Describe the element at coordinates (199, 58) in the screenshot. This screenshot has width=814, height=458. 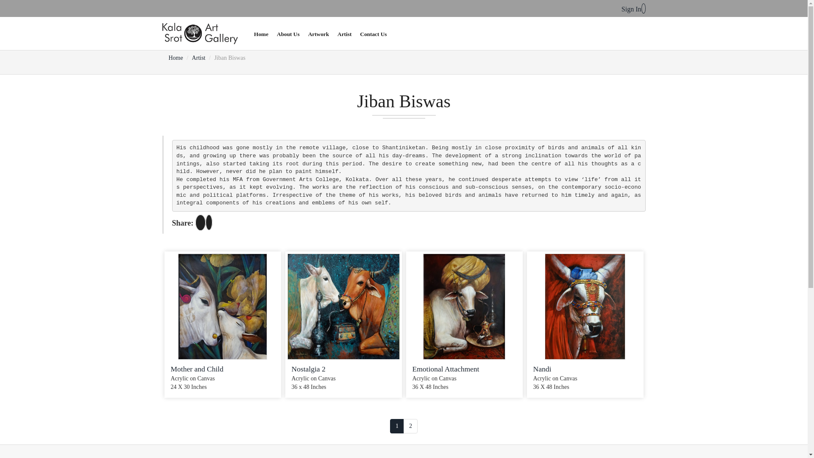
I see `Artist` at that location.